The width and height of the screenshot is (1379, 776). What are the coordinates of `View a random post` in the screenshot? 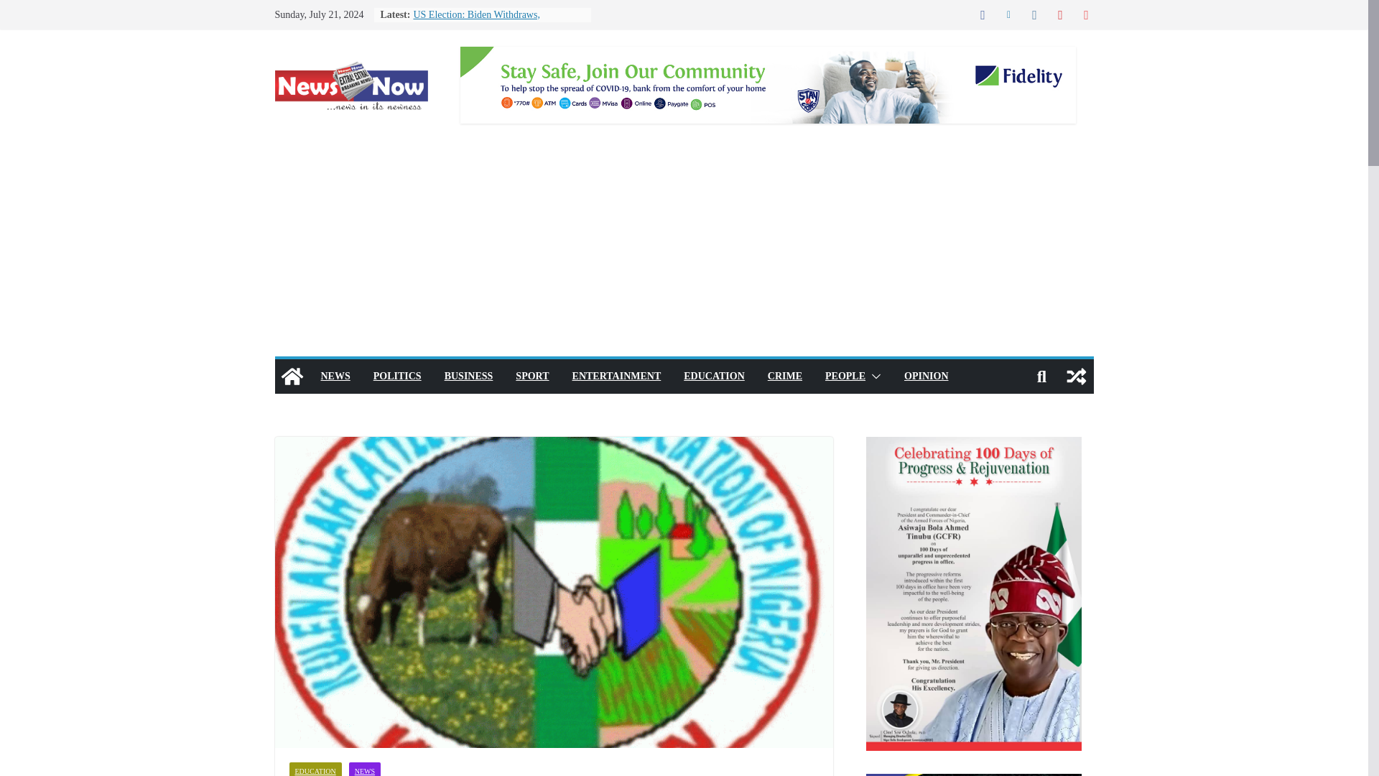 It's located at (1076, 377).